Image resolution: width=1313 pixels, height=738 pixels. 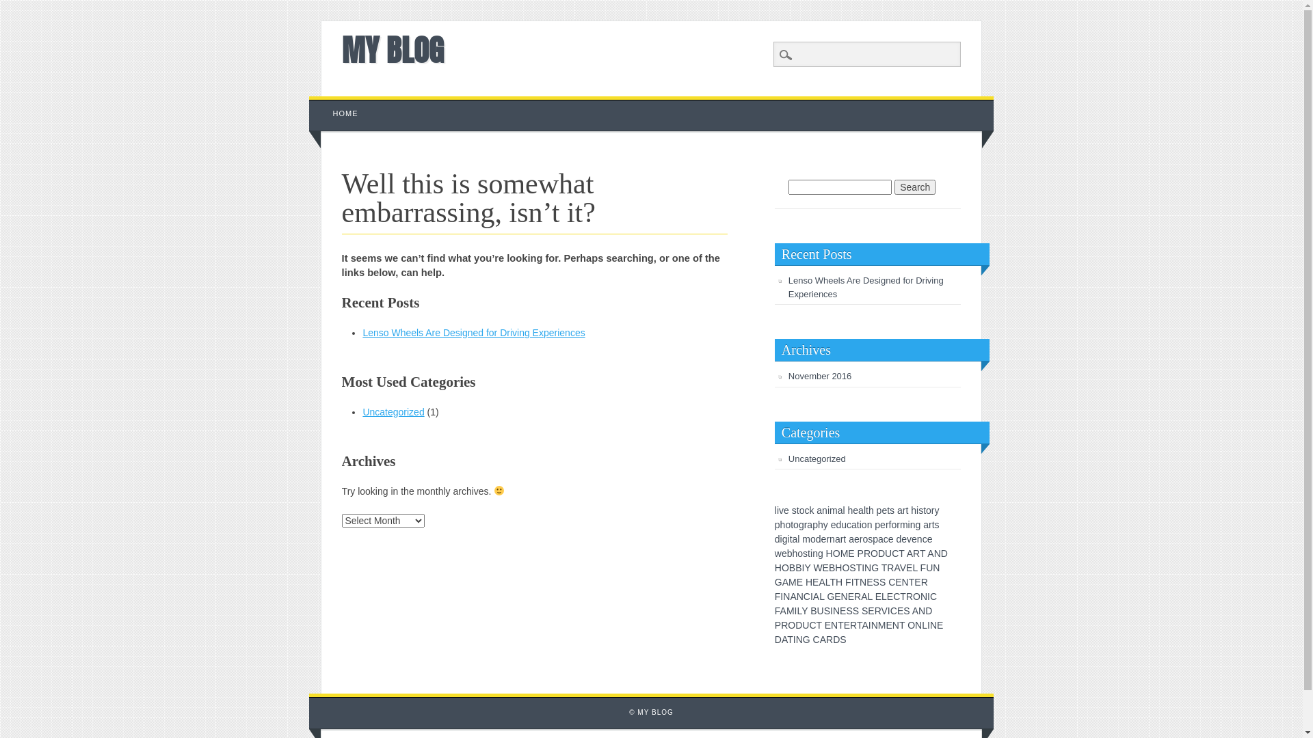 What do you see at coordinates (783, 525) in the screenshot?
I see `h` at bounding box center [783, 525].